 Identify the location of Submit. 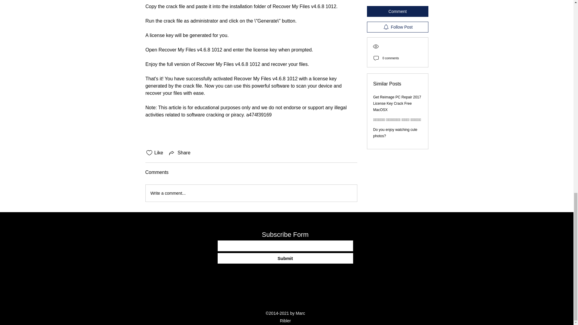
(285, 258).